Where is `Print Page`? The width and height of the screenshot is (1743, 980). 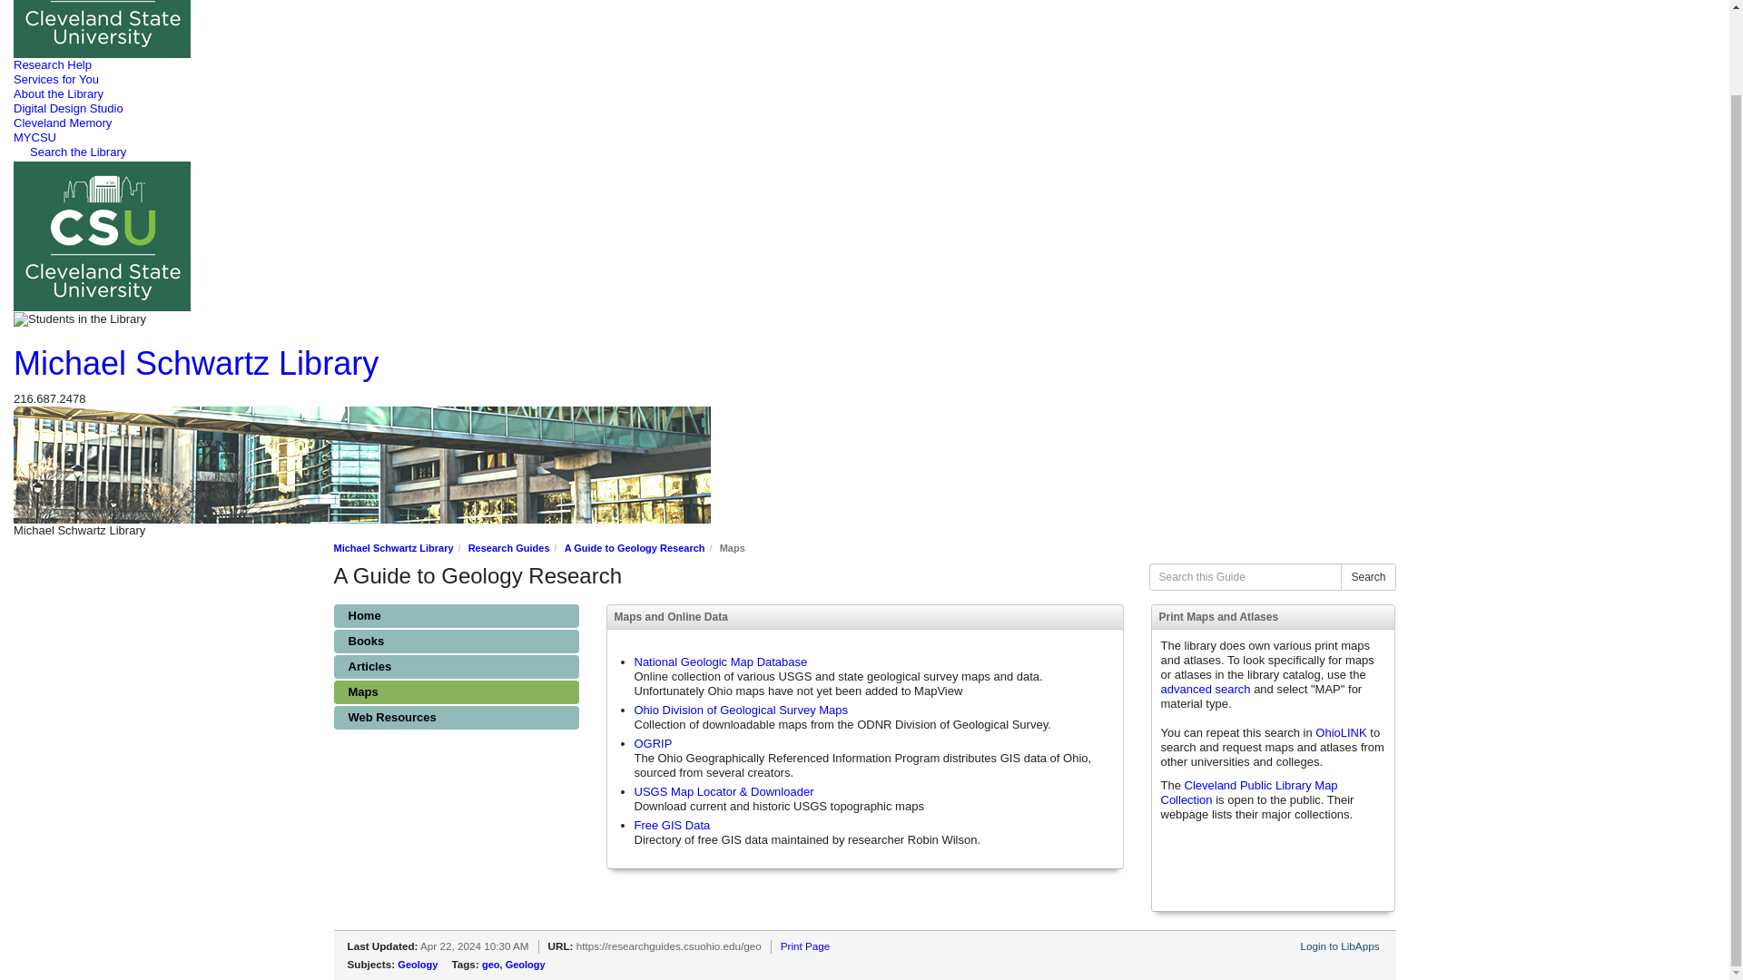 Print Page is located at coordinates (806, 946).